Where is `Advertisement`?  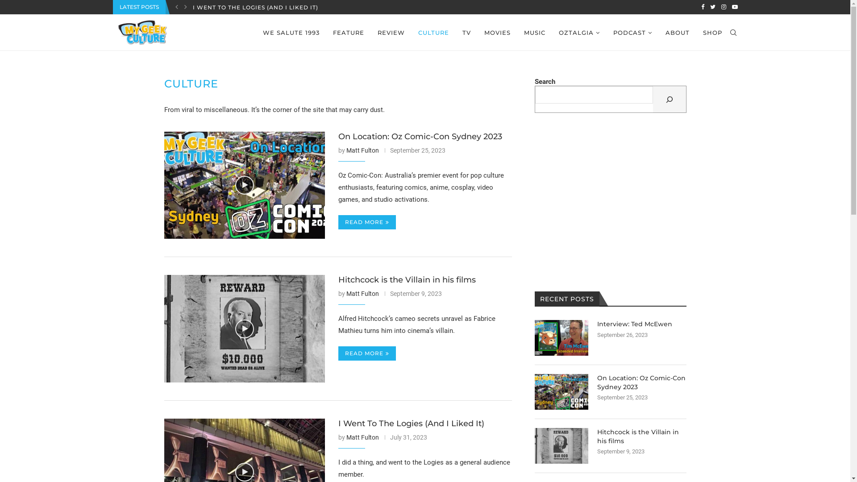 Advertisement is located at coordinates (611, 202).